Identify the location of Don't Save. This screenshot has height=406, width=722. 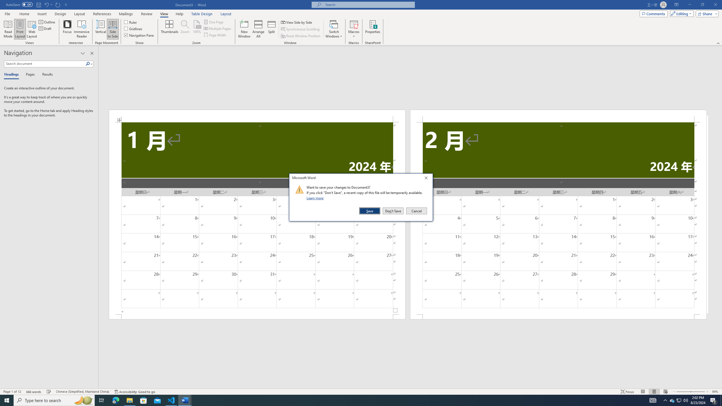
(393, 211).